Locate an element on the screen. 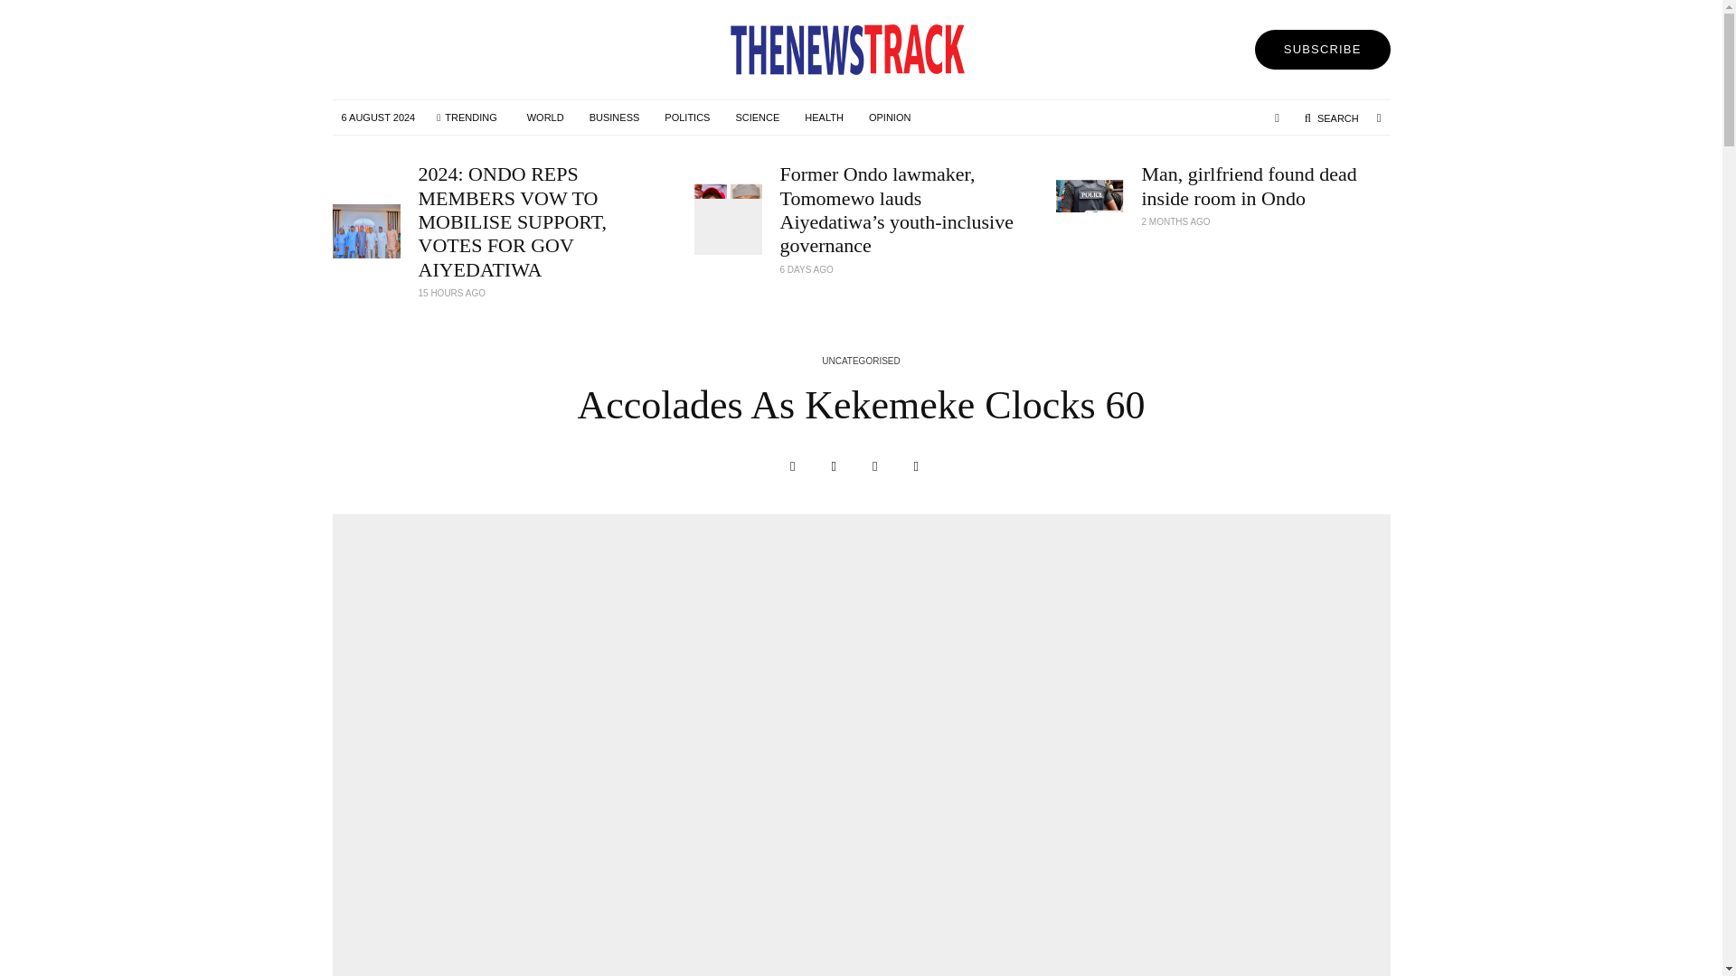 The image size is (1736, 976). POLITICS is located at coordinates (687, 117).